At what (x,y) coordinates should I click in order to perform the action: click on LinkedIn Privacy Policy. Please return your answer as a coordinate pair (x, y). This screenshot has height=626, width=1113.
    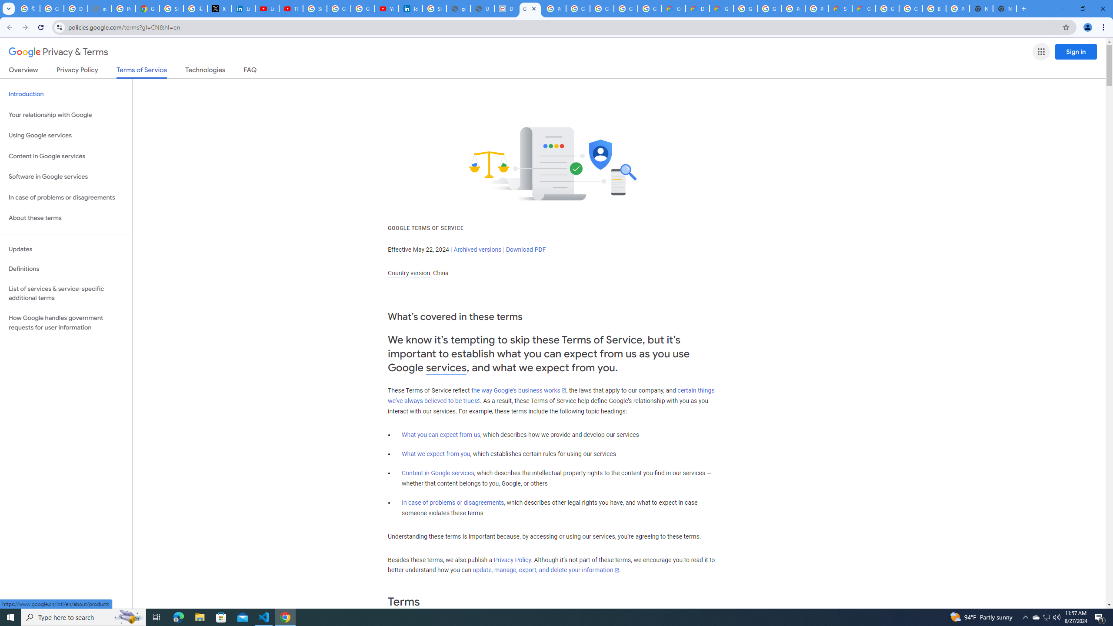
    Looking at the image, I should click on (243, 9).